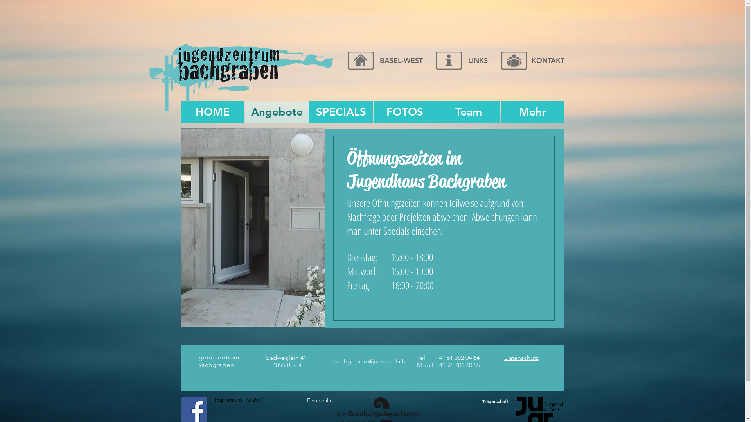 Image resolution: width=751 pixels, height=422 pixels. Describe the element at coordinates (404, 112) in the screenshot. I see `FOTOS` at that location.